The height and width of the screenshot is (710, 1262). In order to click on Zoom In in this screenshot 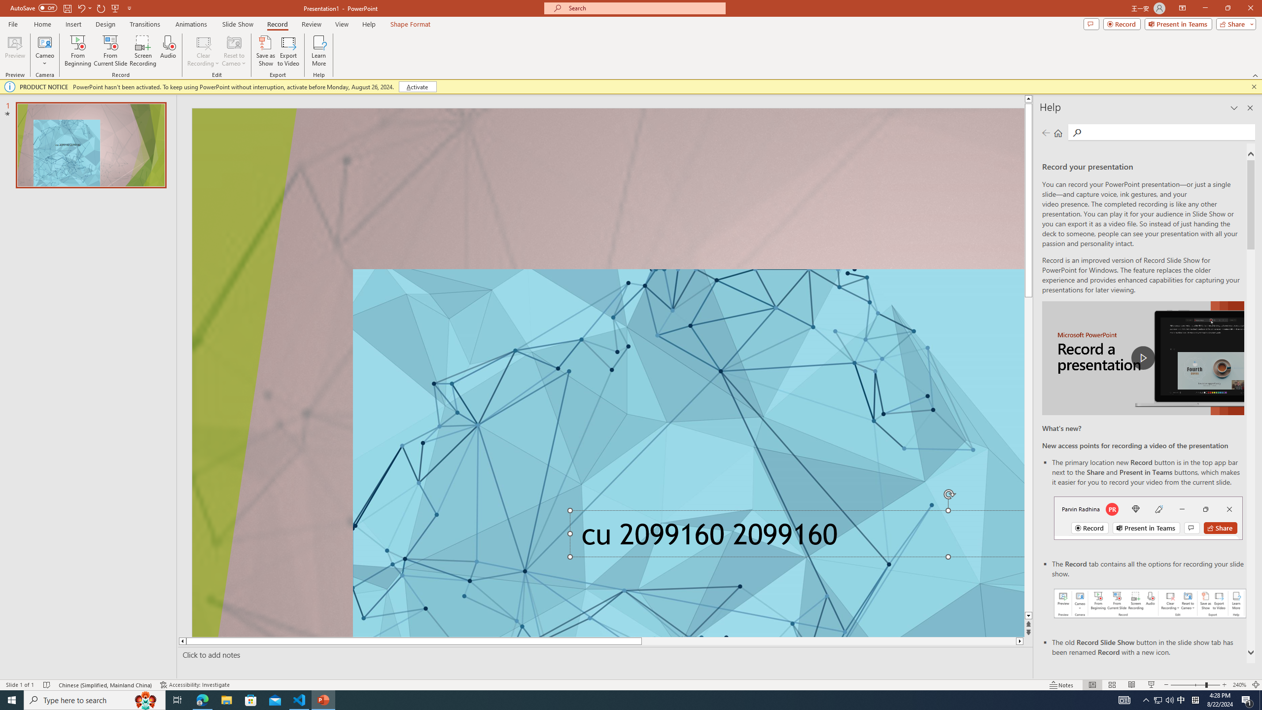, I will do `click(1225, 685)`.